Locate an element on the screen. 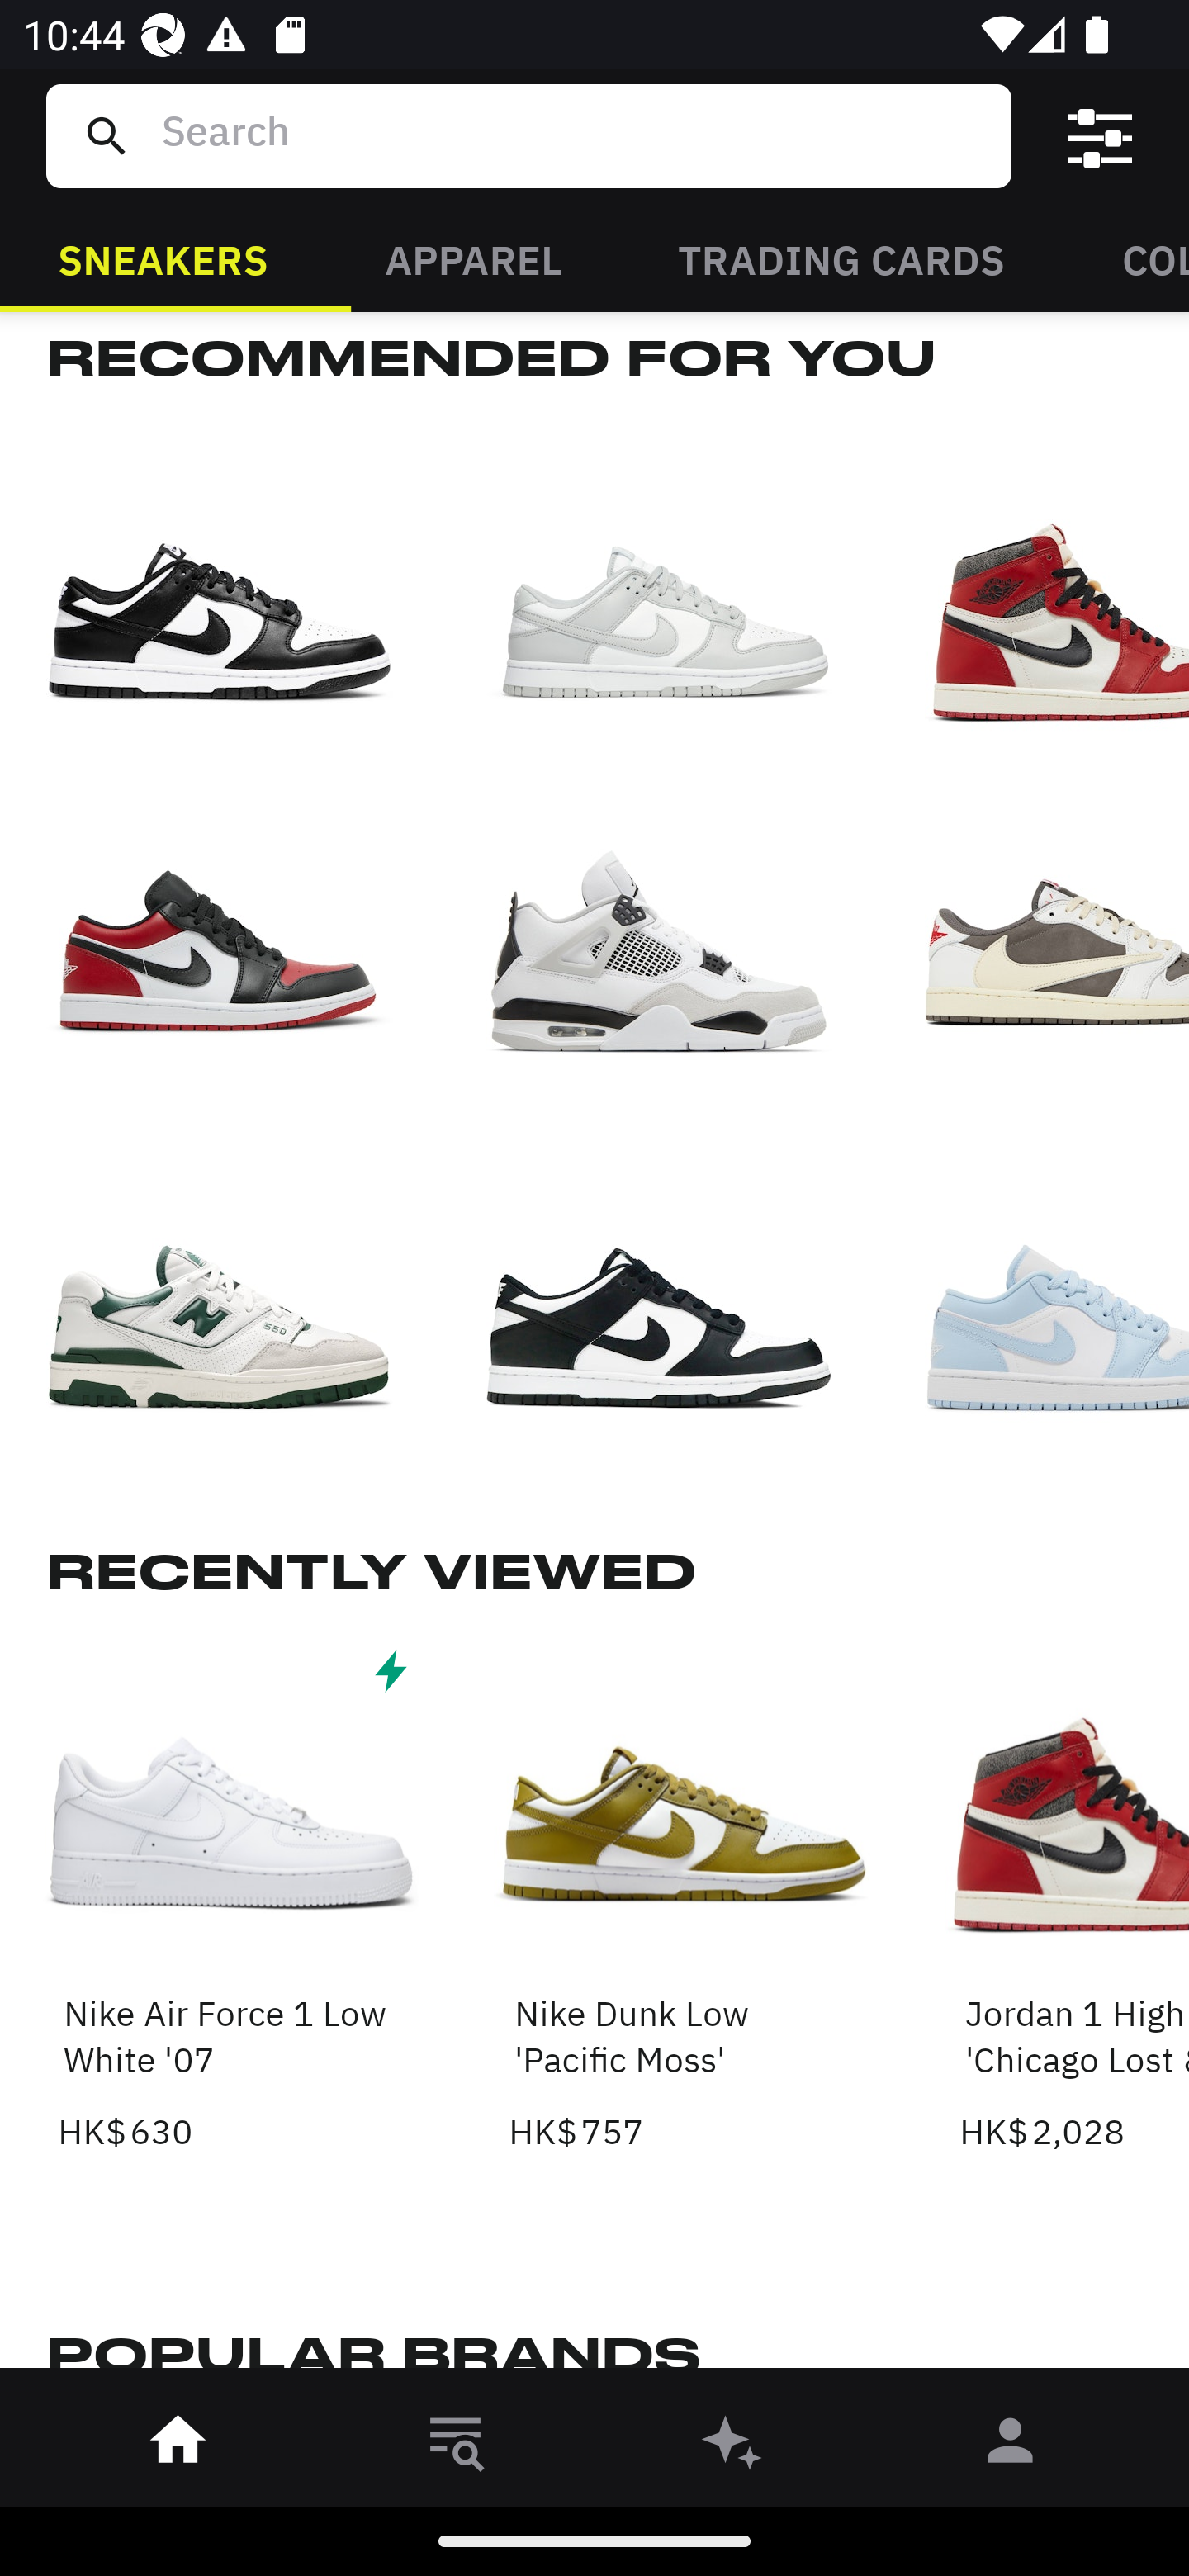  APPAREL is located at coordinates (472, 258).